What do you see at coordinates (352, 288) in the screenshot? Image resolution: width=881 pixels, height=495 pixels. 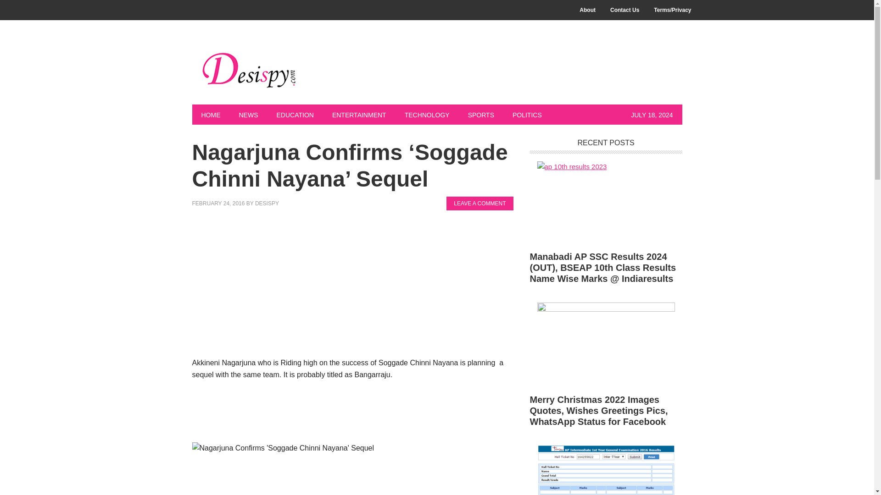 I see `Advertisement` at bounding box center [352, 288].